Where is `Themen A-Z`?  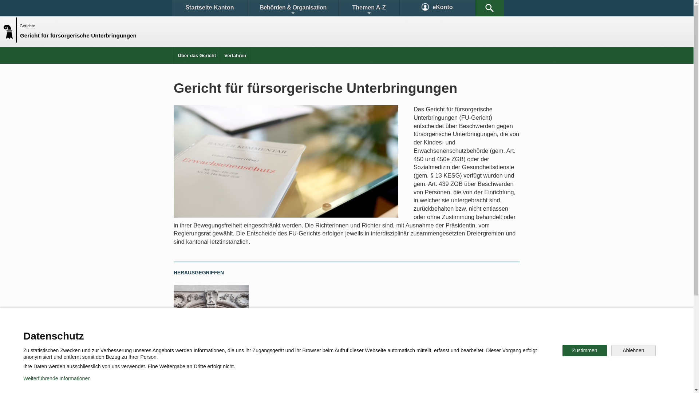
Themen A-Z is located at coordinates (369, 8).